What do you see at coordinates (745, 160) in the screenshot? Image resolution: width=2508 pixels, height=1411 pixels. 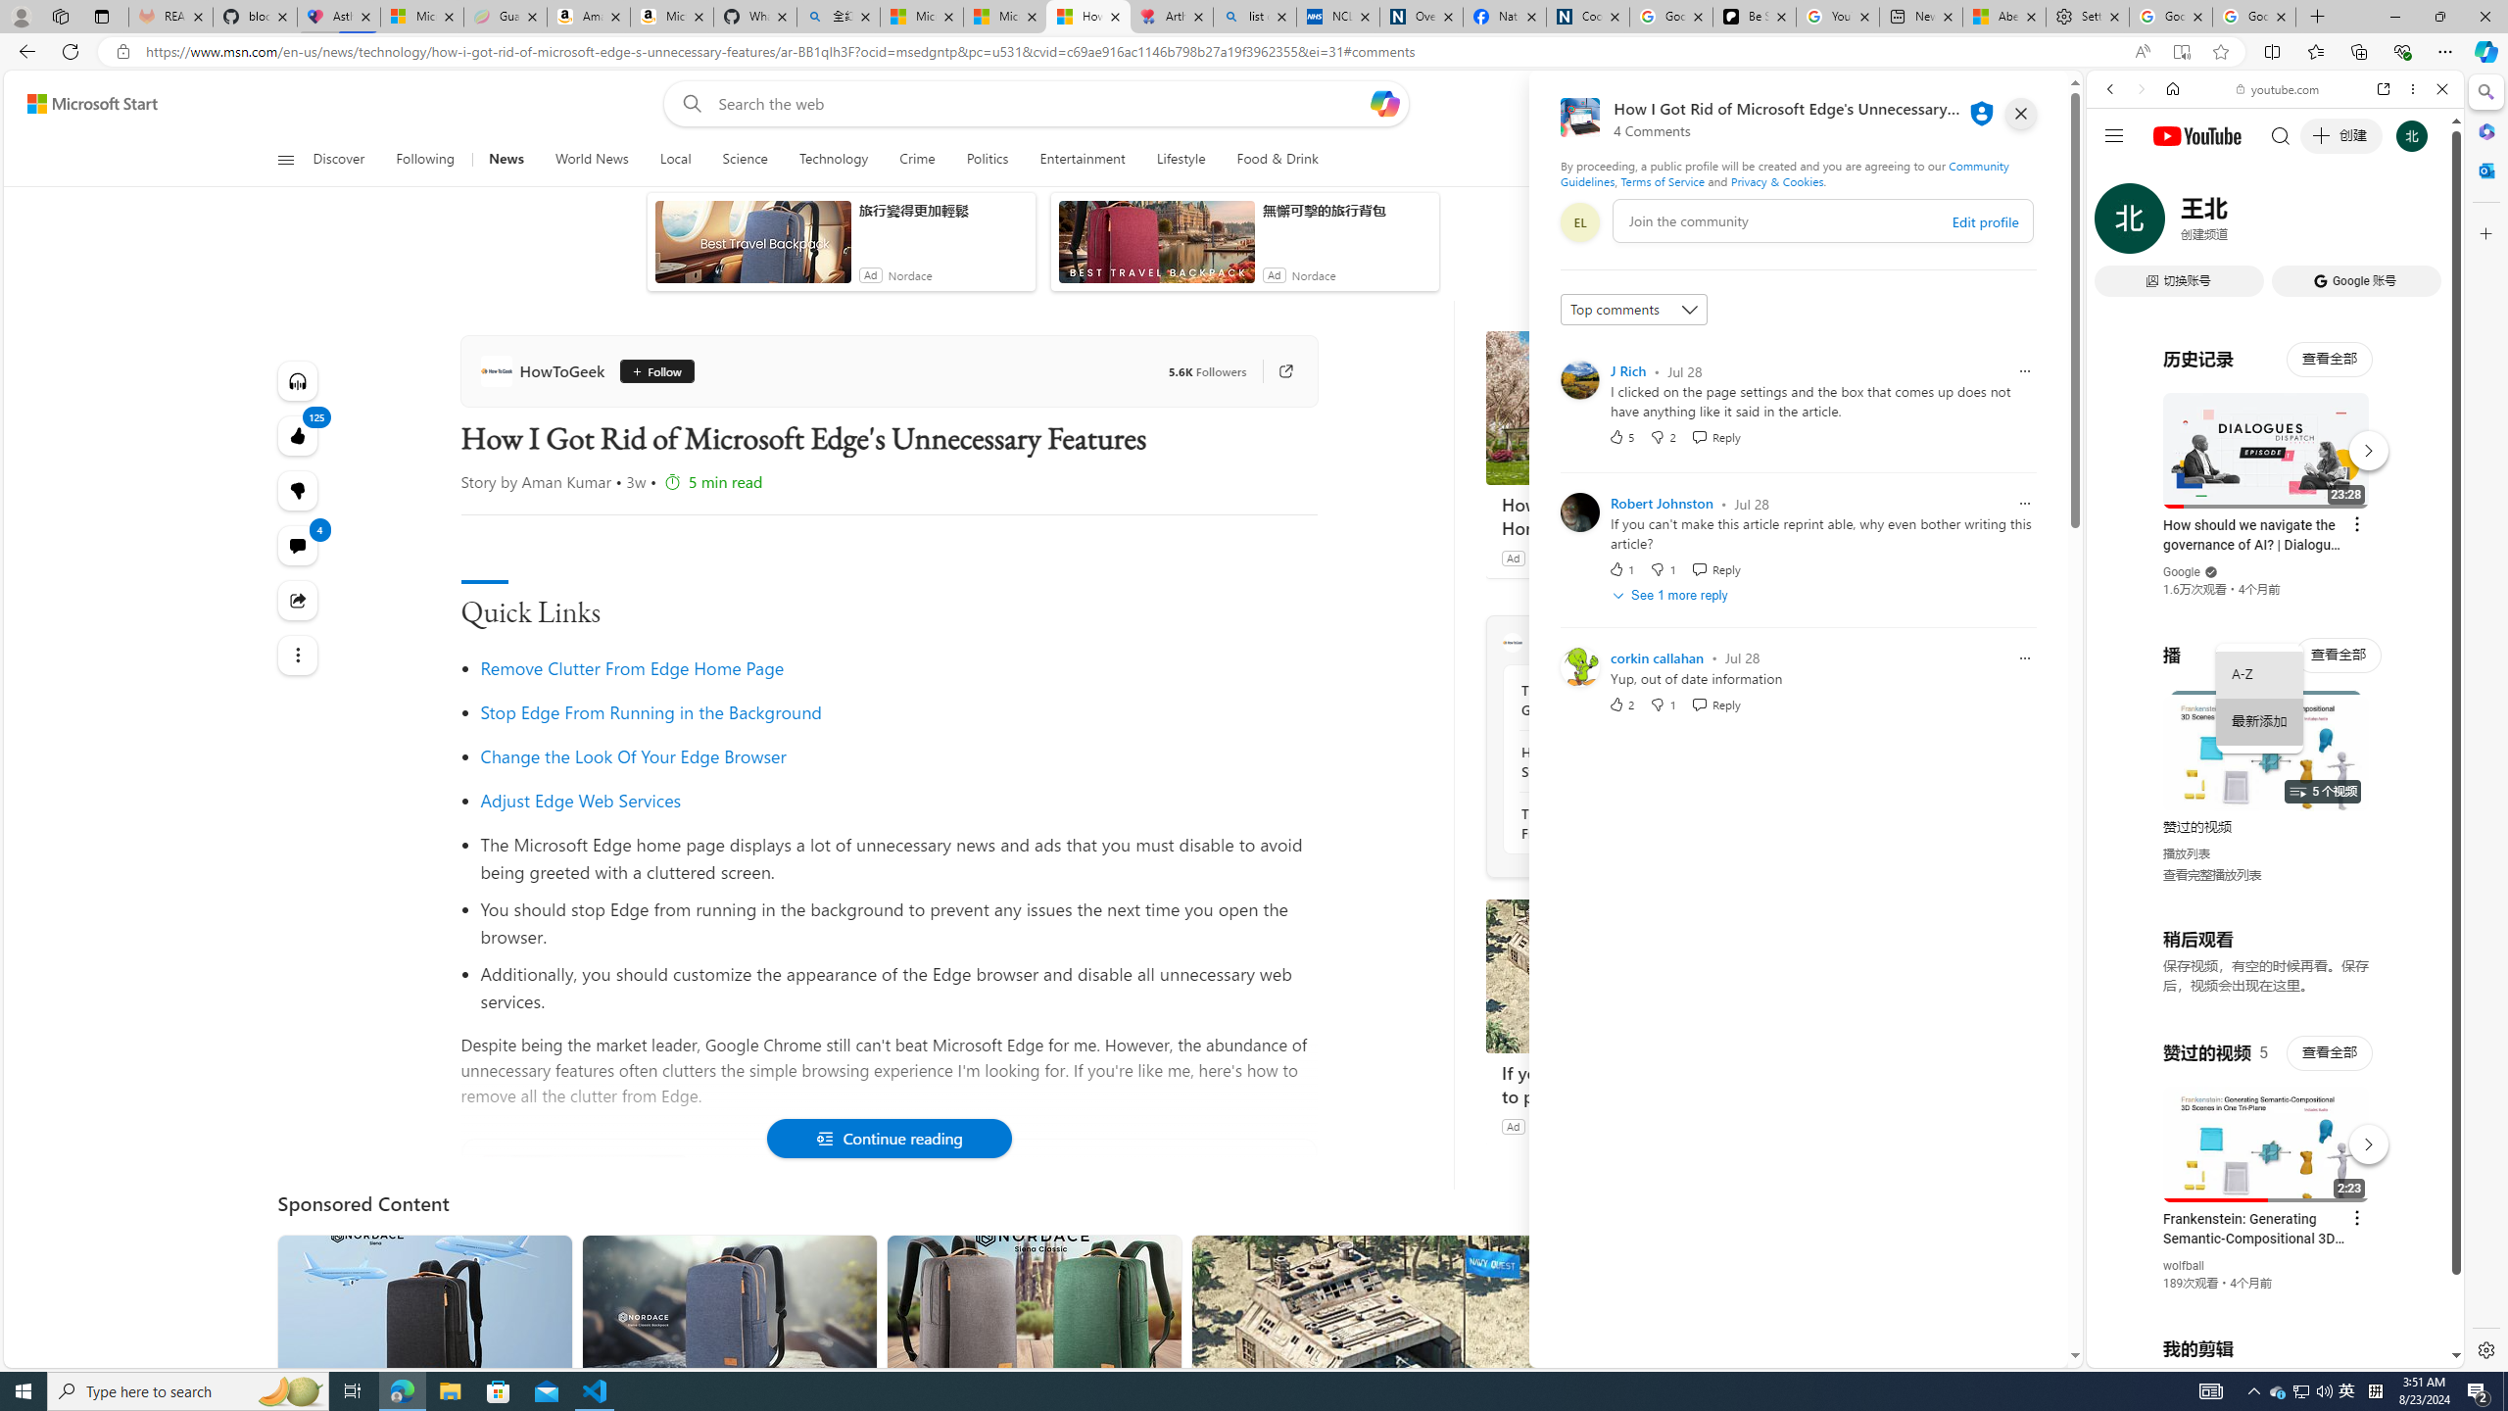 I see `Science` at bounding box center [745, 160].